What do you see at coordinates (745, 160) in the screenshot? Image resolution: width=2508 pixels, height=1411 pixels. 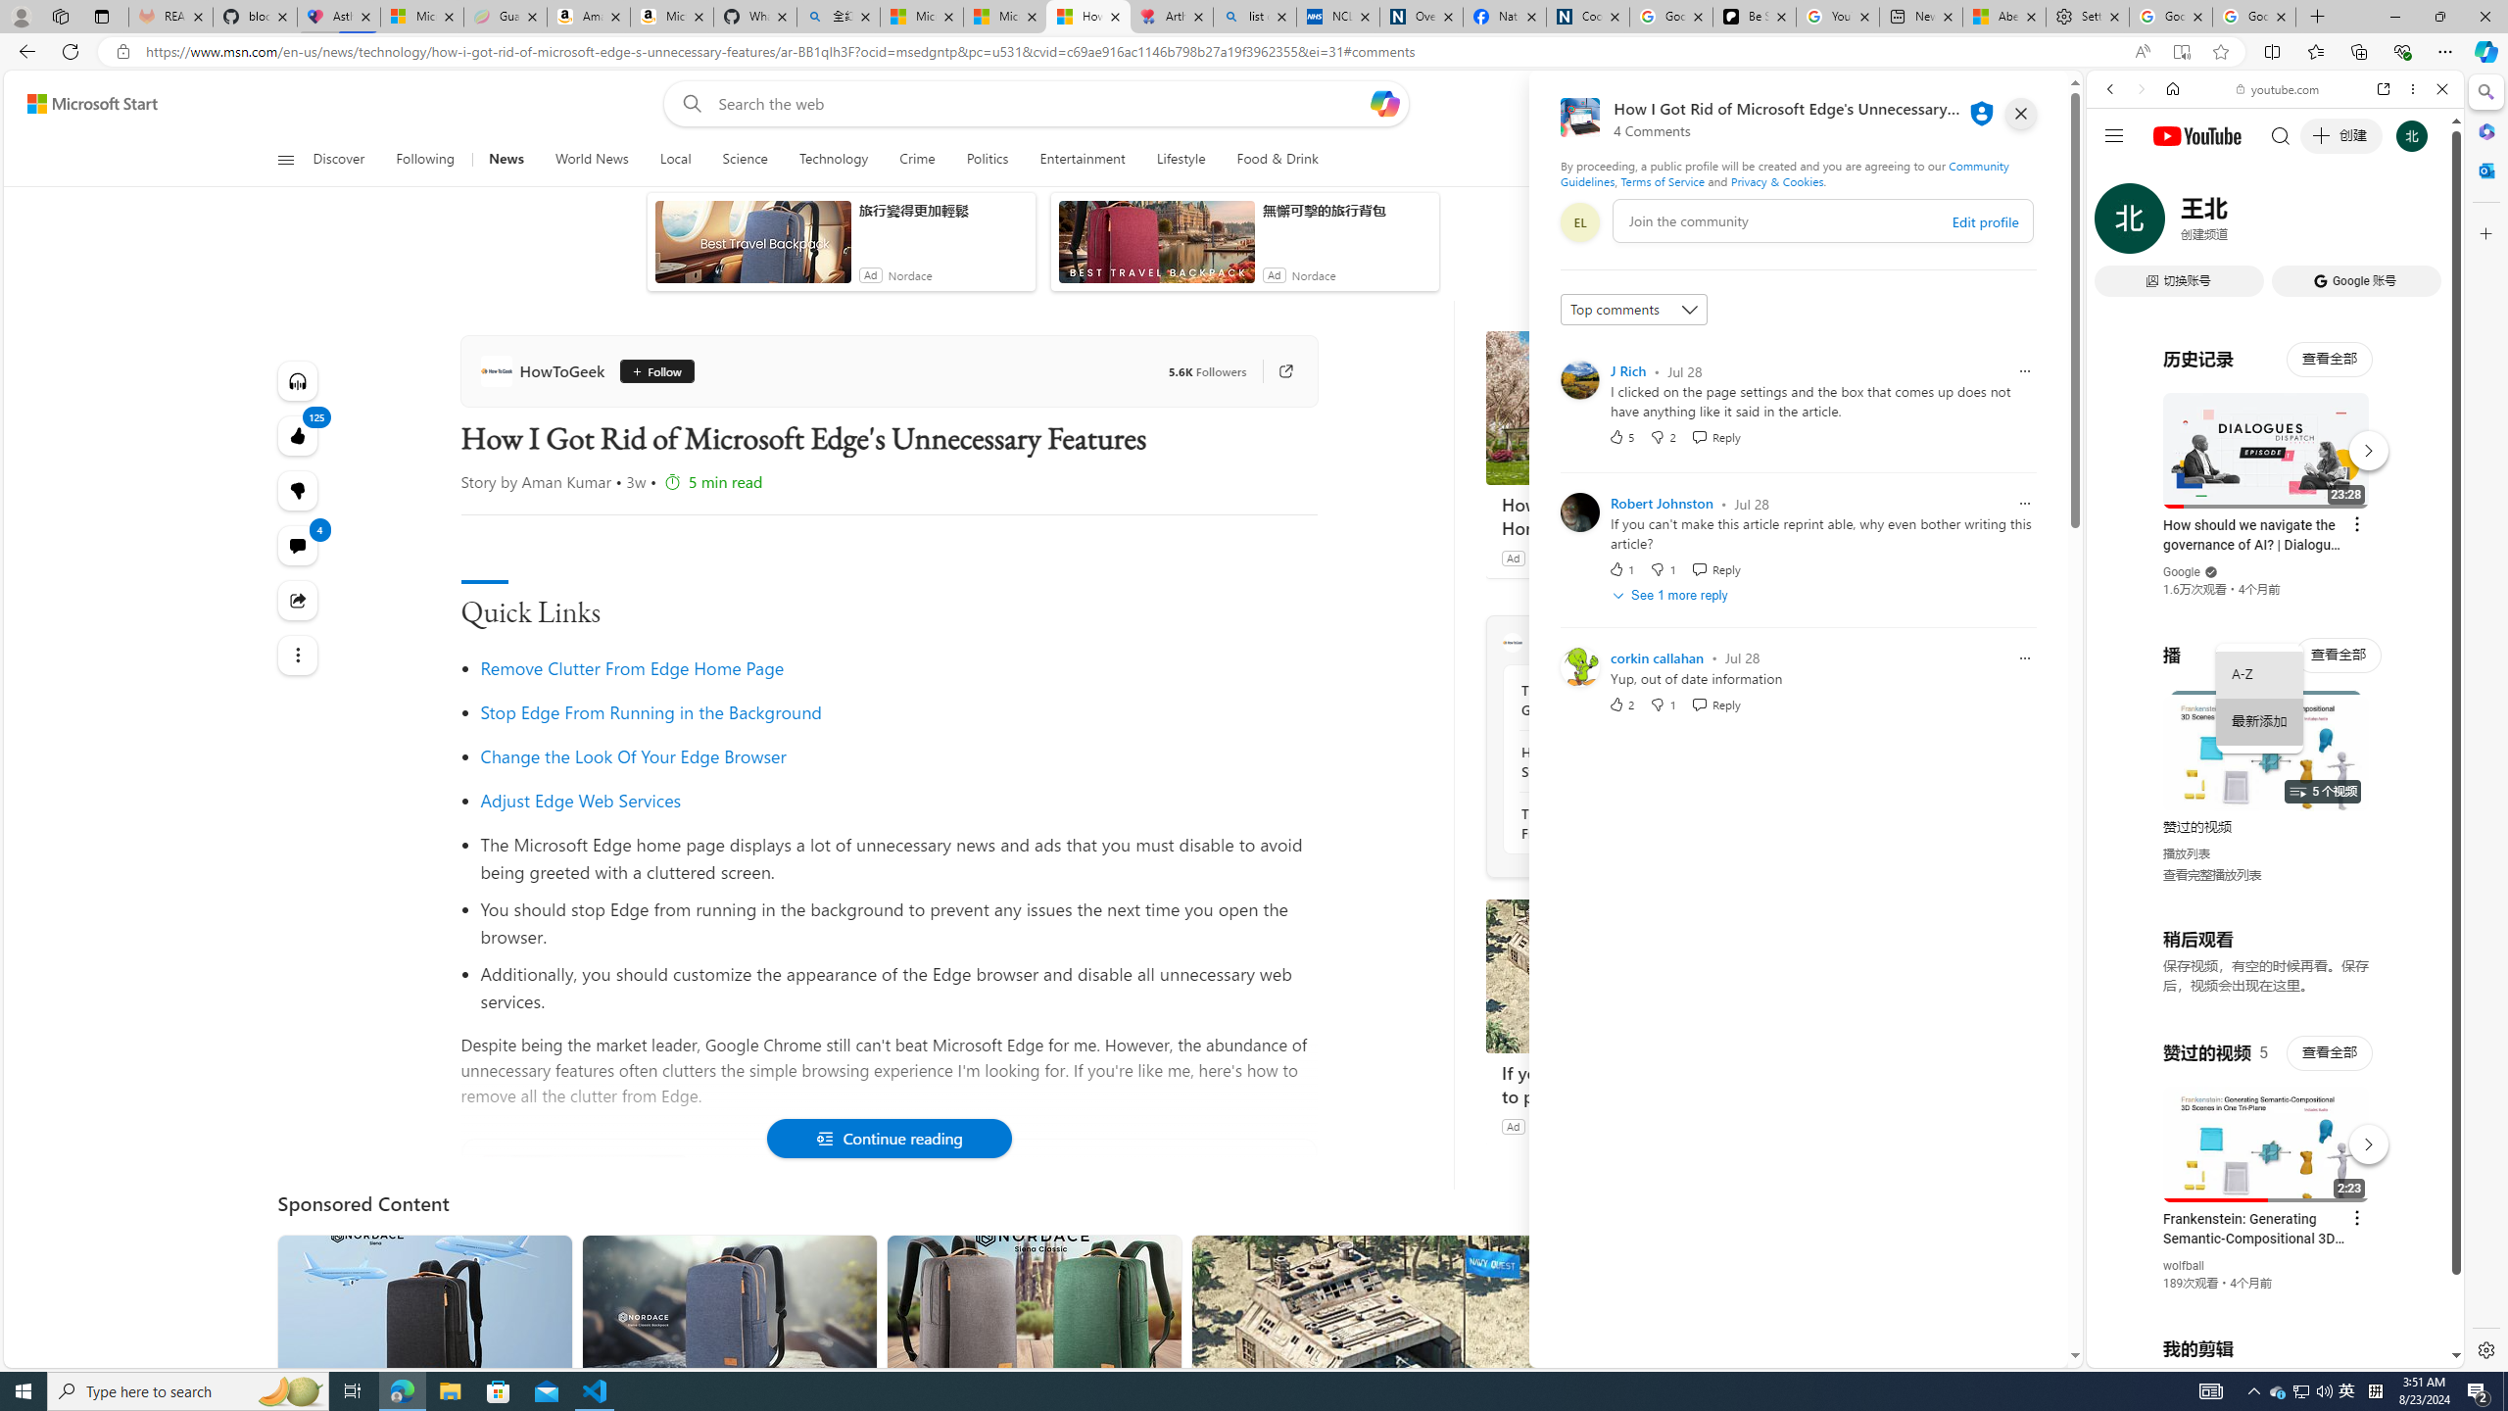 I see `Science` at bounding box center [745, 160].